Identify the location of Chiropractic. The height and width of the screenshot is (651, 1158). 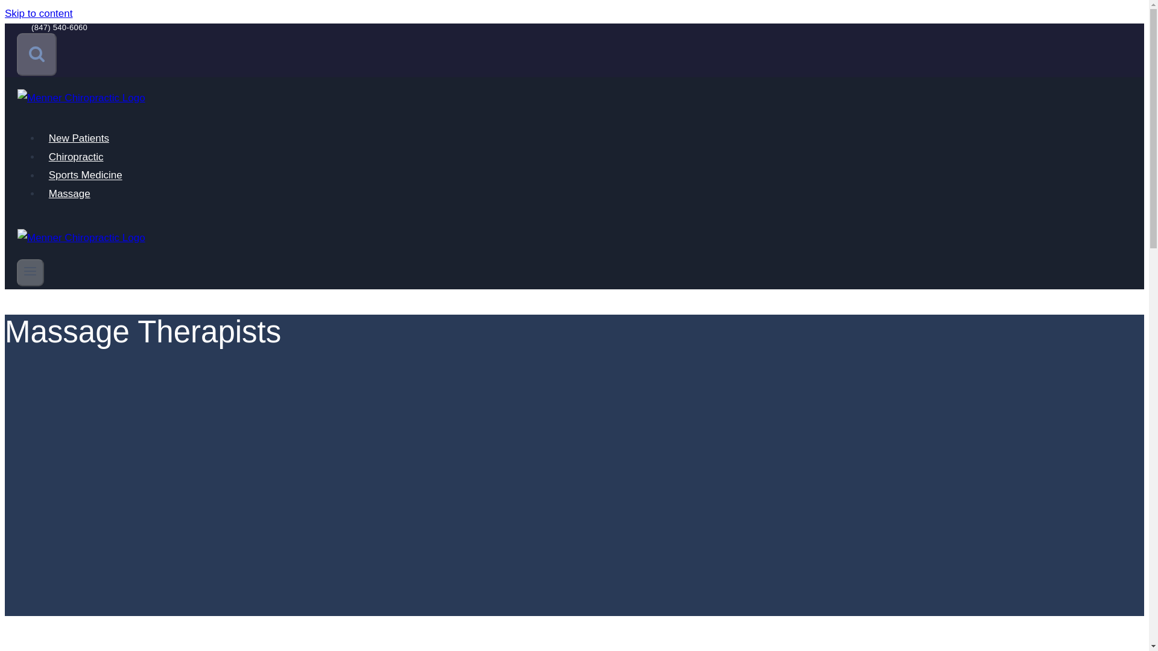
(76, 157).